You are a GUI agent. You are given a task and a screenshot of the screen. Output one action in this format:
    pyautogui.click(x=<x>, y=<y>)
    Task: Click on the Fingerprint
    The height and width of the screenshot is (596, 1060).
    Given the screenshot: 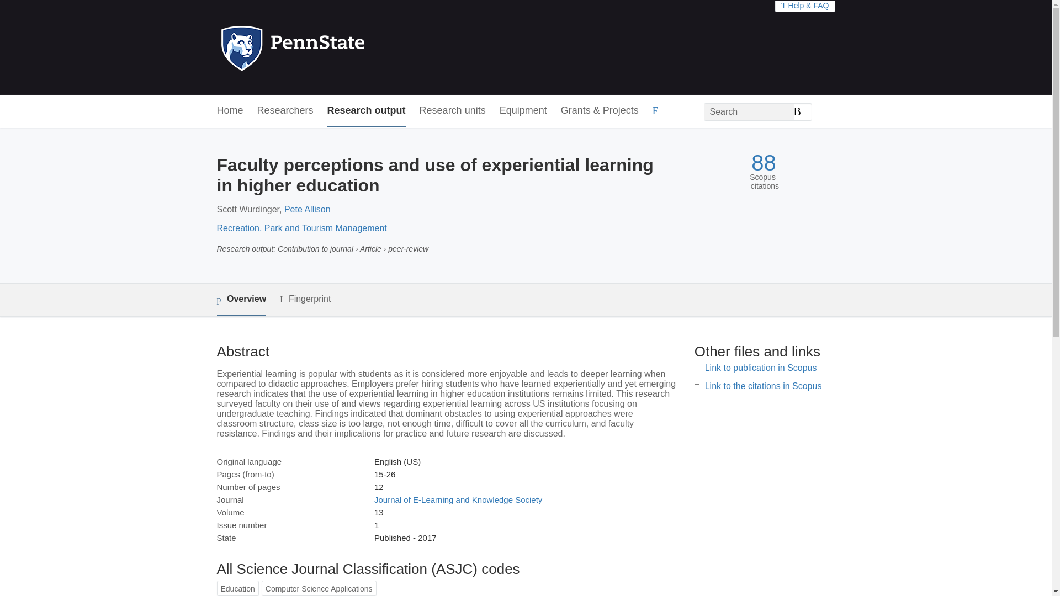 What is the action you would take?
    pyautogui.click(x=305, y=299)
    